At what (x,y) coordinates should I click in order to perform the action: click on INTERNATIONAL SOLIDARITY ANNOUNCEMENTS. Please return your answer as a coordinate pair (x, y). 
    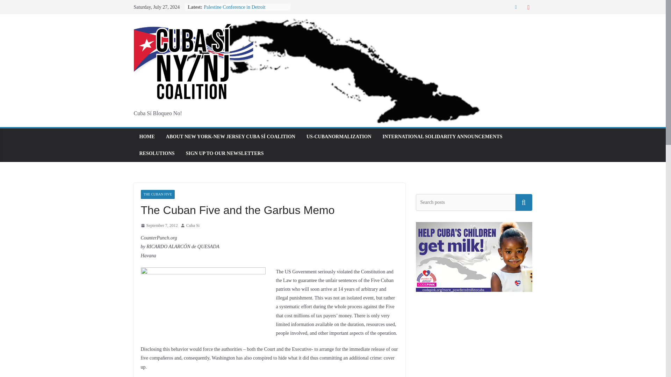
    Looking at the image, I should click on (442, 137).